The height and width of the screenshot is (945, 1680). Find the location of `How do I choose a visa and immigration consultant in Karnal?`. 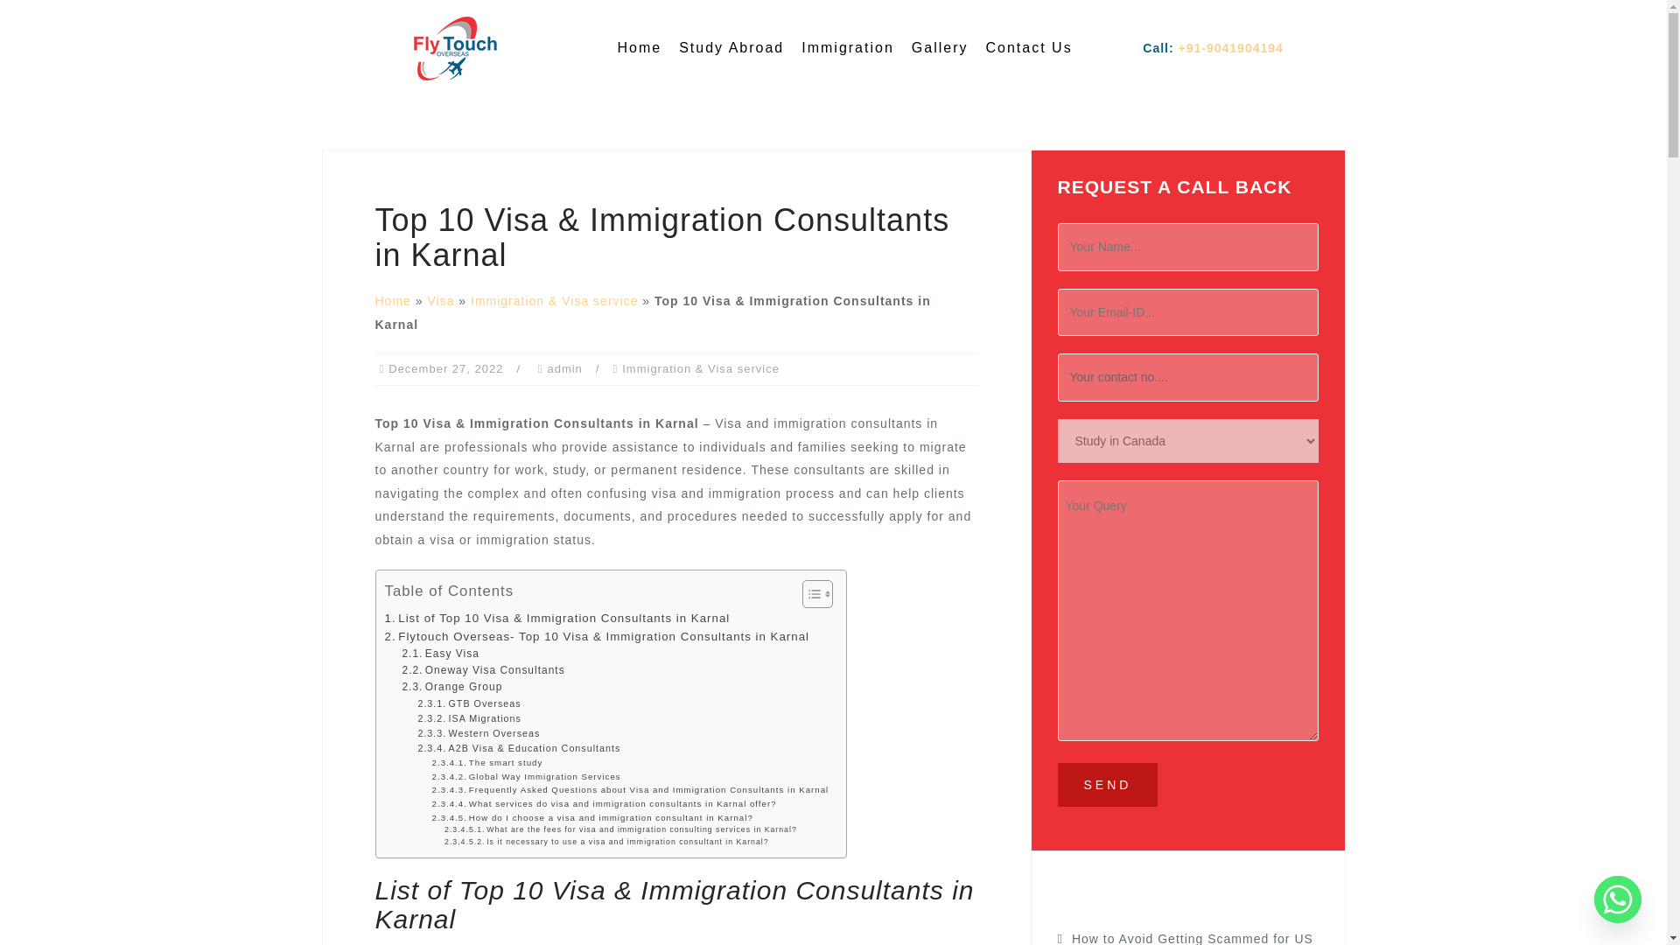

How do I choose a visa and immigration consultant in Karnal? is located at coordinates (591, 817).